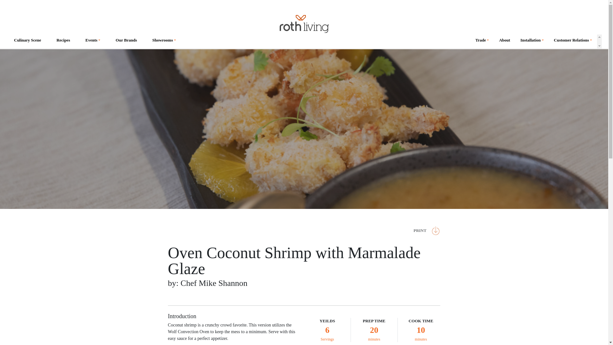 This screenshot has height=345, width=613. What do you see at coordinates (126, 42) in the screenshot?
I see `Our Brands` at bounding box center [126, 42].